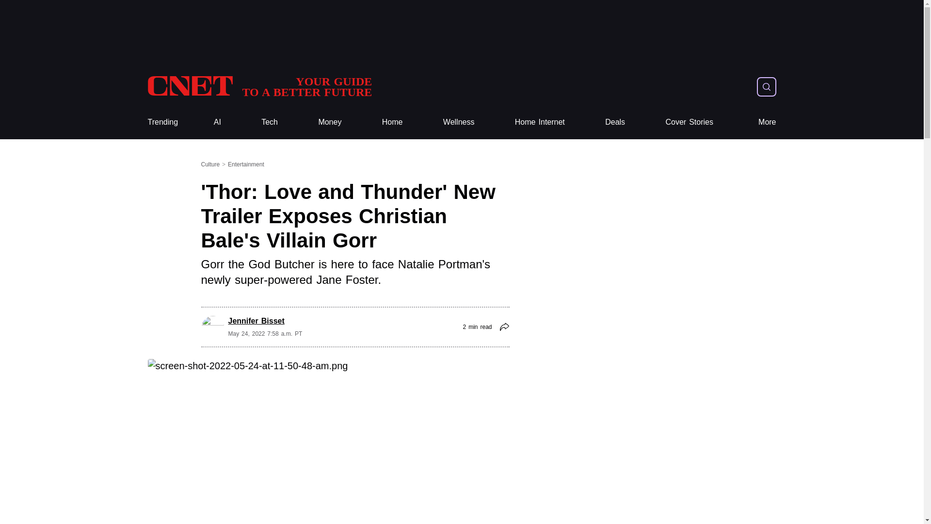 The image size is (931, 524). What do you see at coordinates (259, 86) in the screenshot?
I see `Wellness` at bounding box center [259, 86].